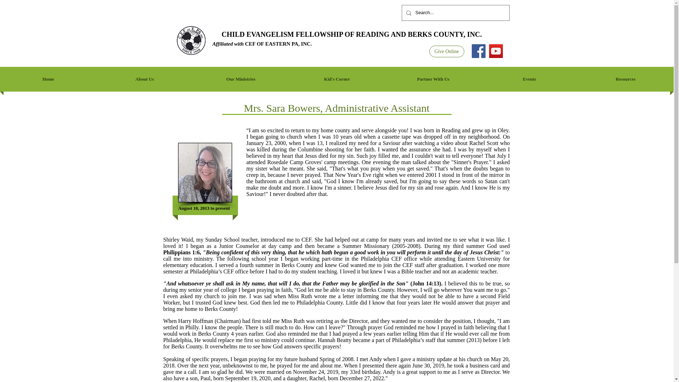 This screenshot has height=382, width=679. What do you see at coordinates (241, 79) in the screenshot?
I see `Our Ministries` at bounding box center [241, 79].